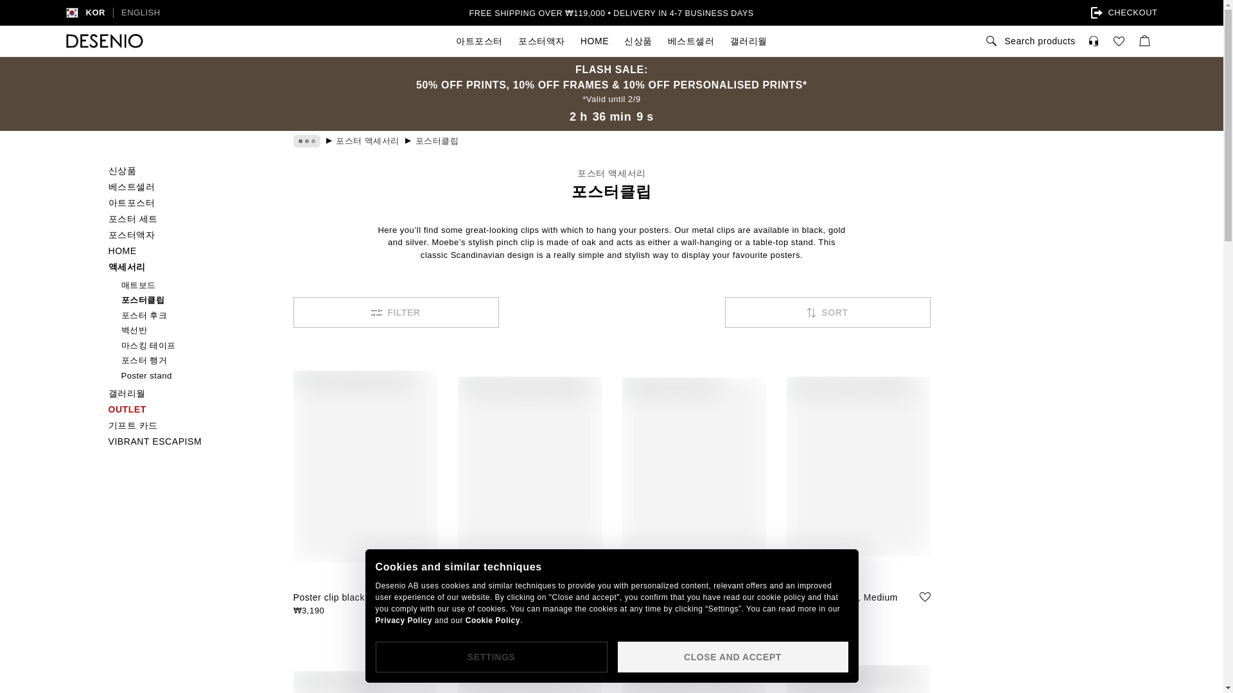  Describe the element at coordinates (1096, 13) in the screenshot. I see `Cookie Policy` at that location.